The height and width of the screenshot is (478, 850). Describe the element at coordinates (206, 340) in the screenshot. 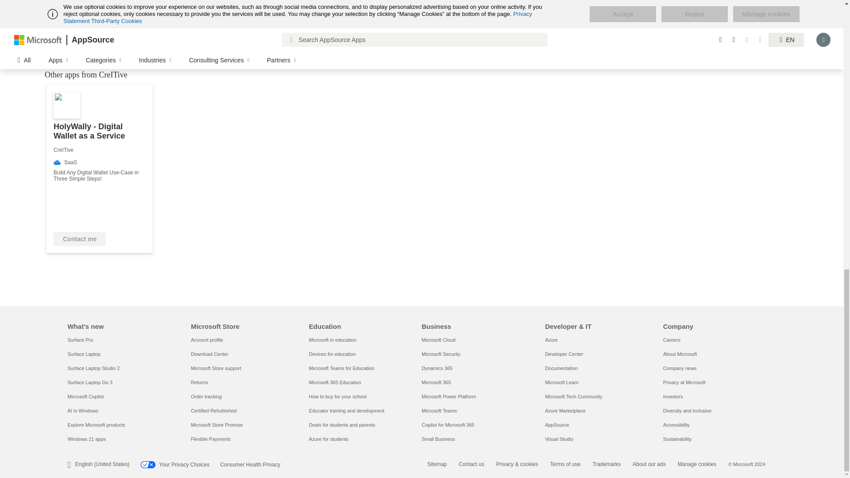

I see `Account profile` at that location.